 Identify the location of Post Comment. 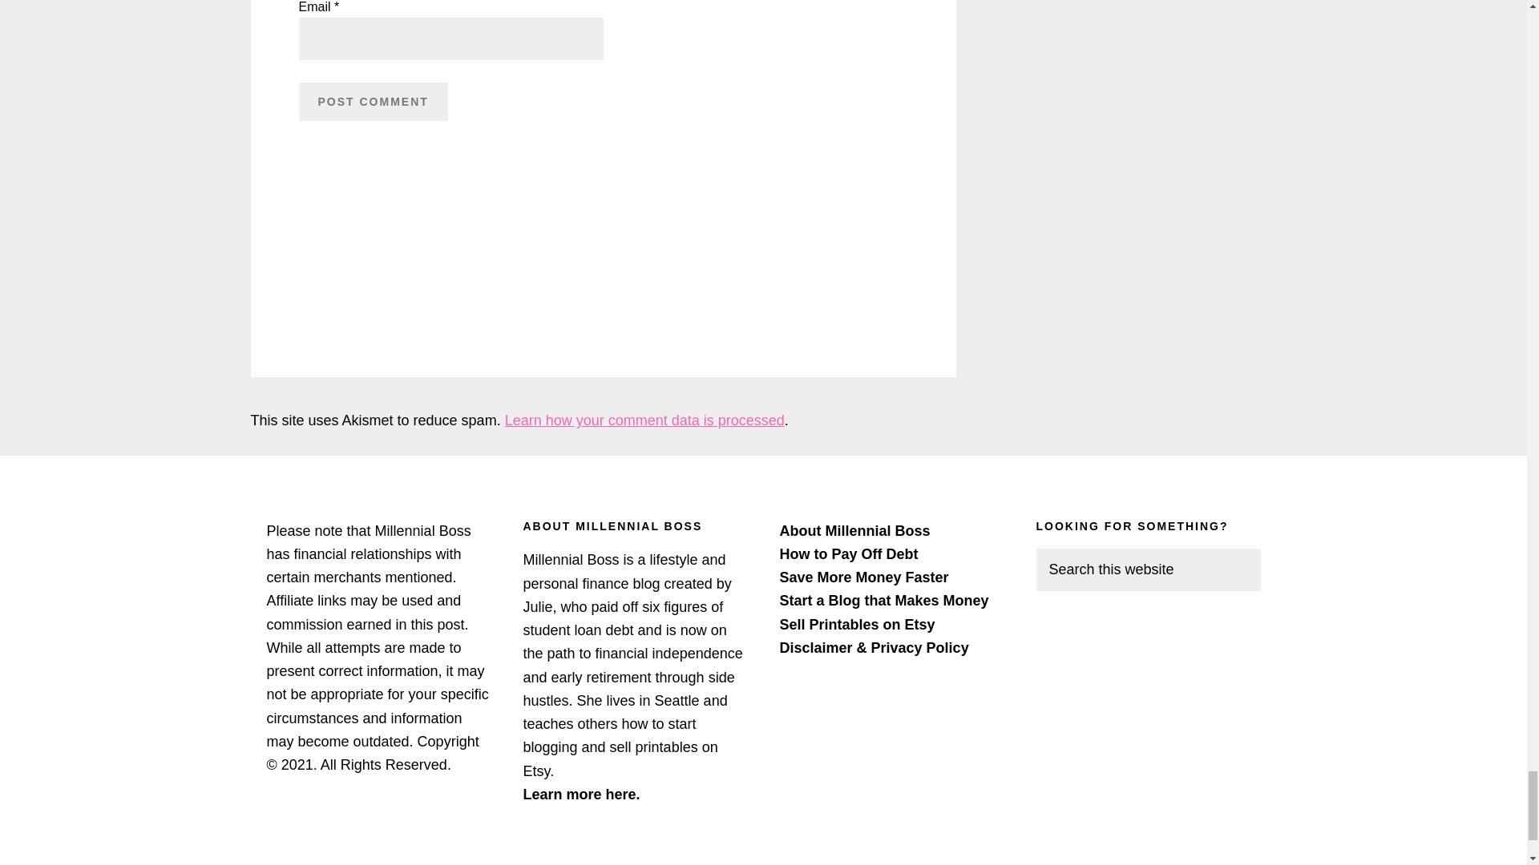
(373, 101).